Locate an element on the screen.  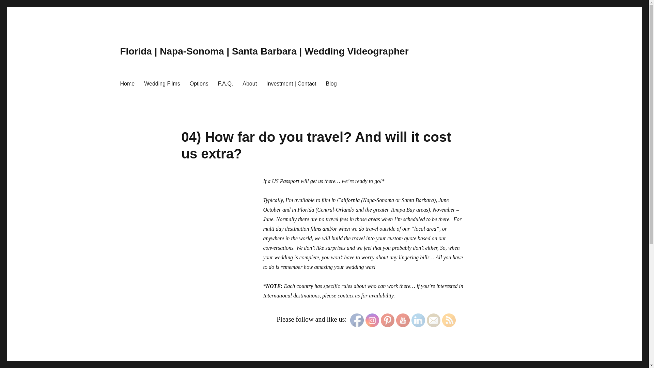
Home is located at coordinates (127, 83).